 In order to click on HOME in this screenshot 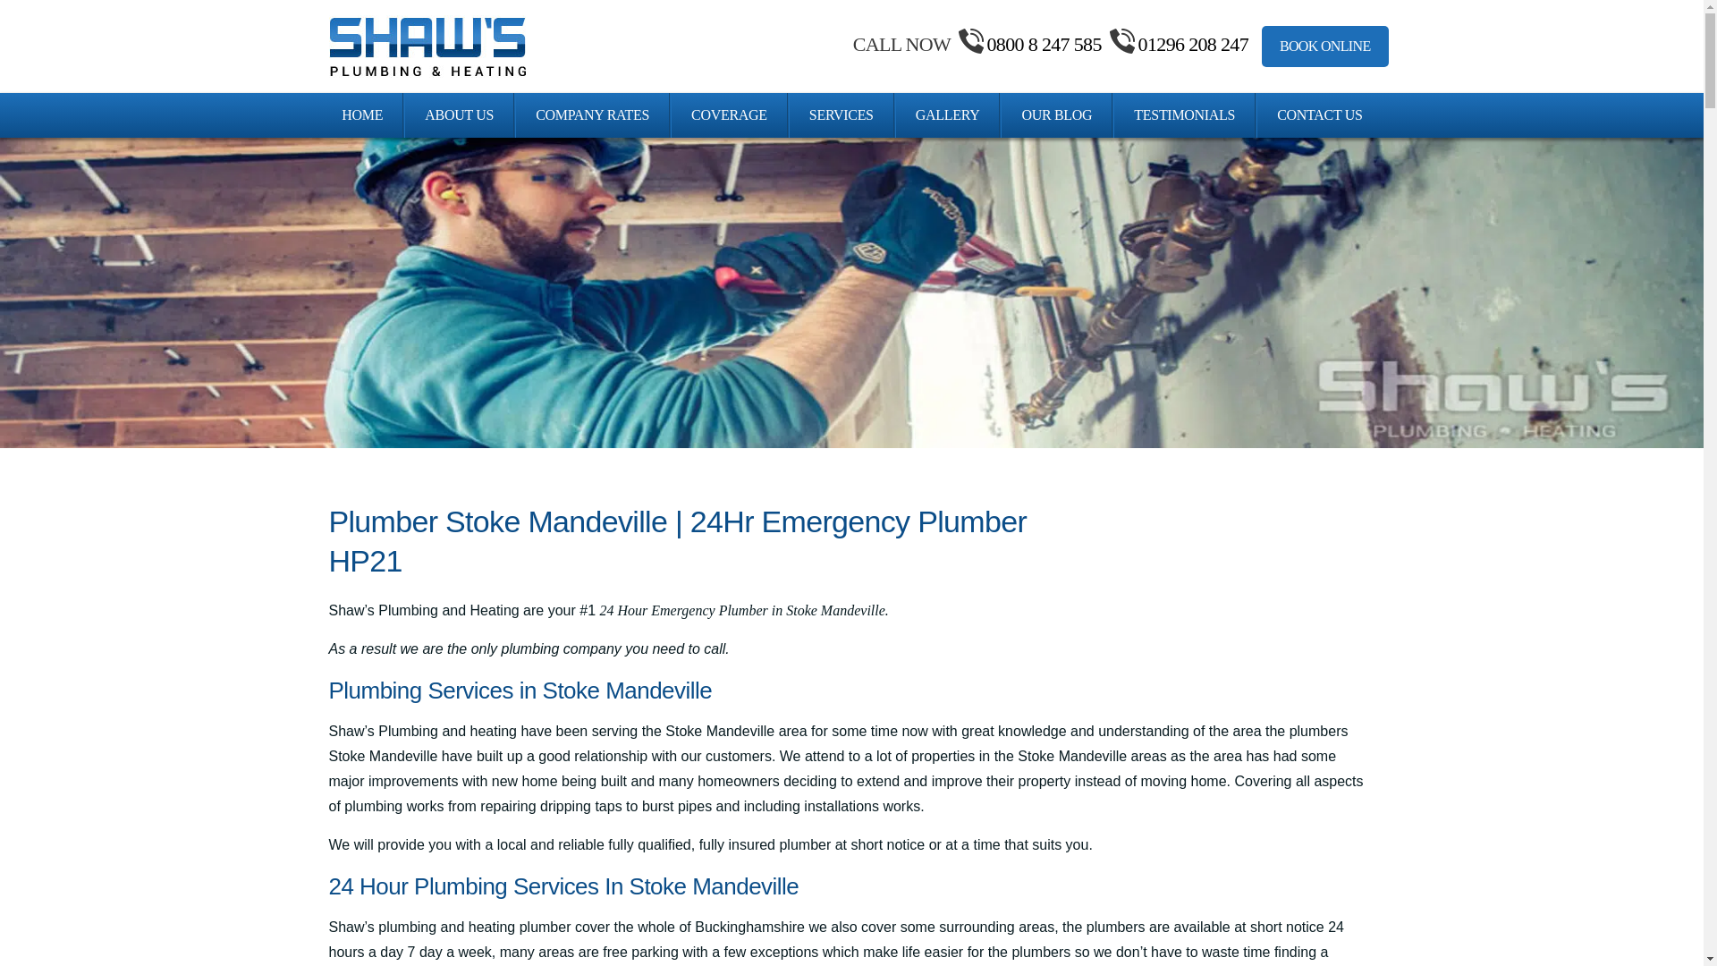, I will do `click(361, 114)`.